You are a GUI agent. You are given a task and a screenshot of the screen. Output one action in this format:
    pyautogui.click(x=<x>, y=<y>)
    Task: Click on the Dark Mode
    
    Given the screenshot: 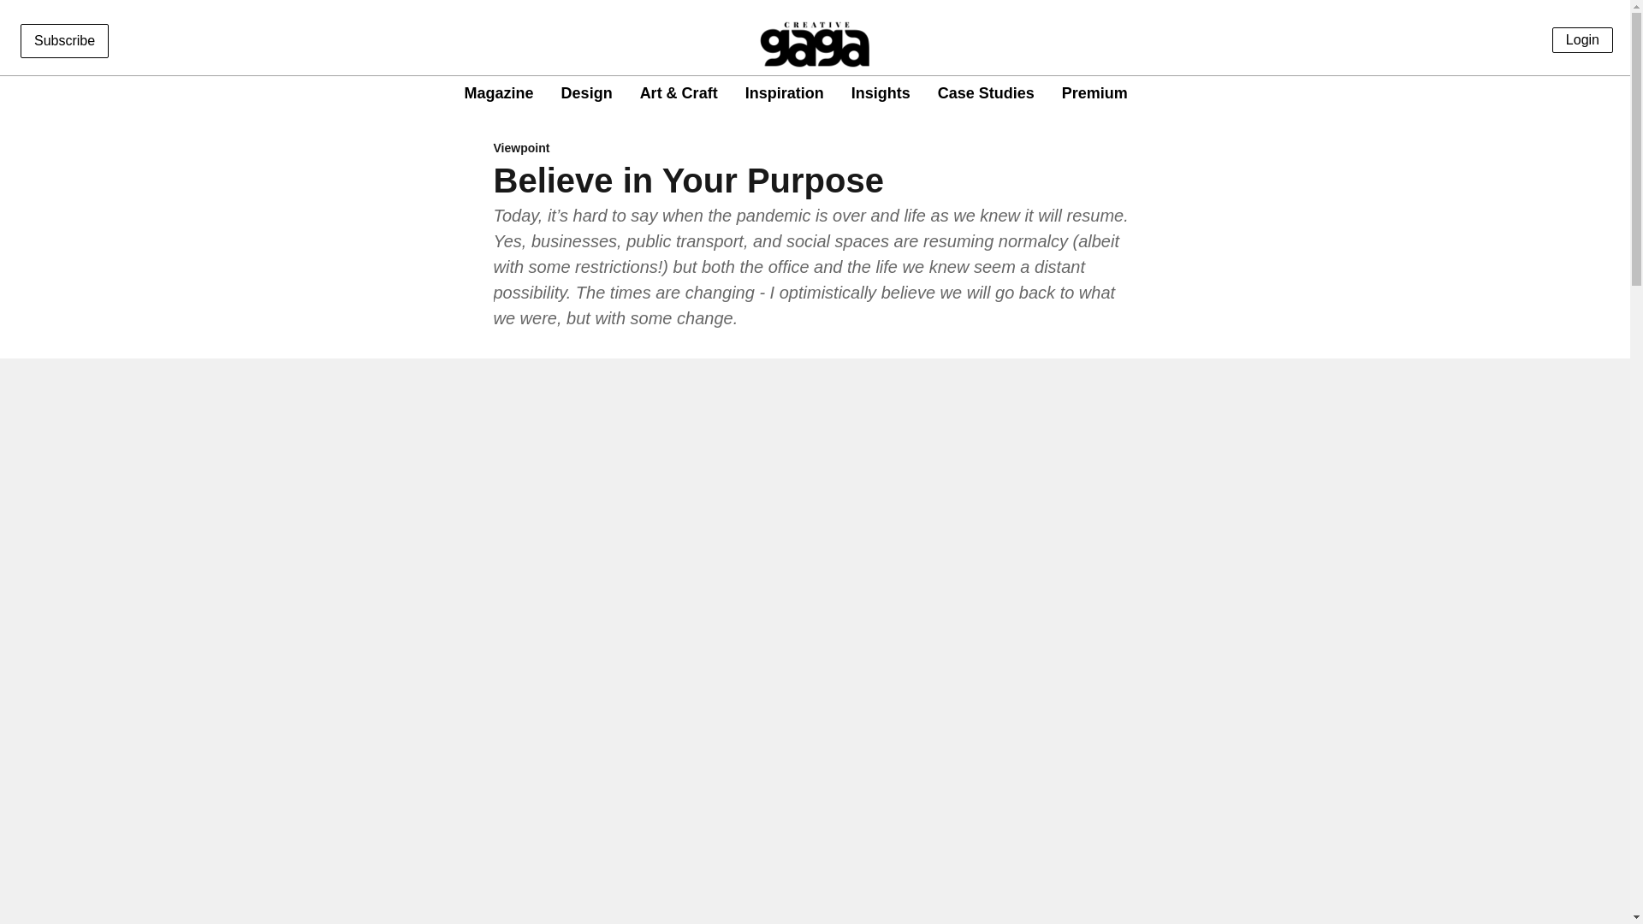 What is the action you would take?
    pyautogui.click(x=1597, y=92)
    